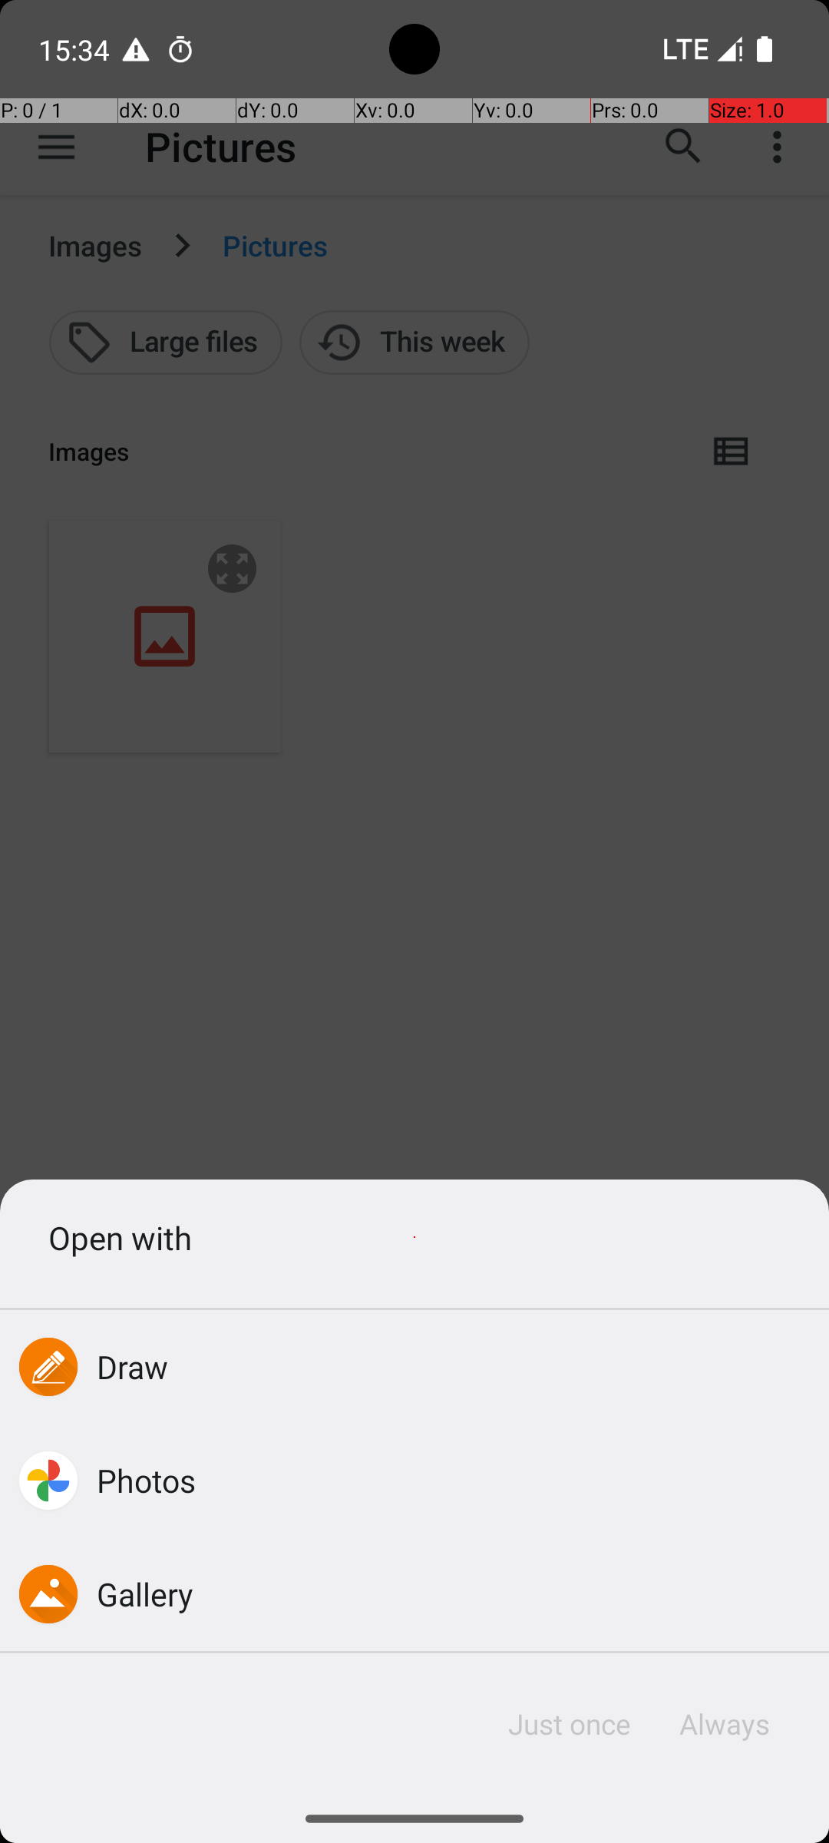  Describe the element at coordinates (724, 1724) in the screenshot. I see `Always` at that location.